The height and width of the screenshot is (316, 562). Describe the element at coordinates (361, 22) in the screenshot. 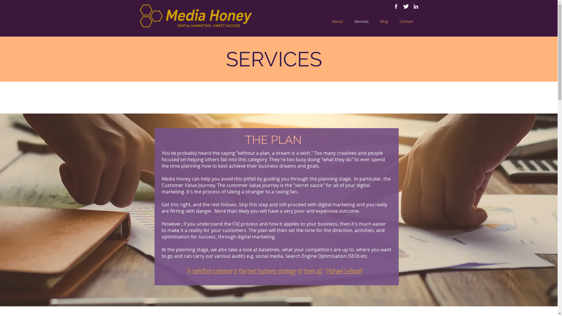

I see `Services` at that location.